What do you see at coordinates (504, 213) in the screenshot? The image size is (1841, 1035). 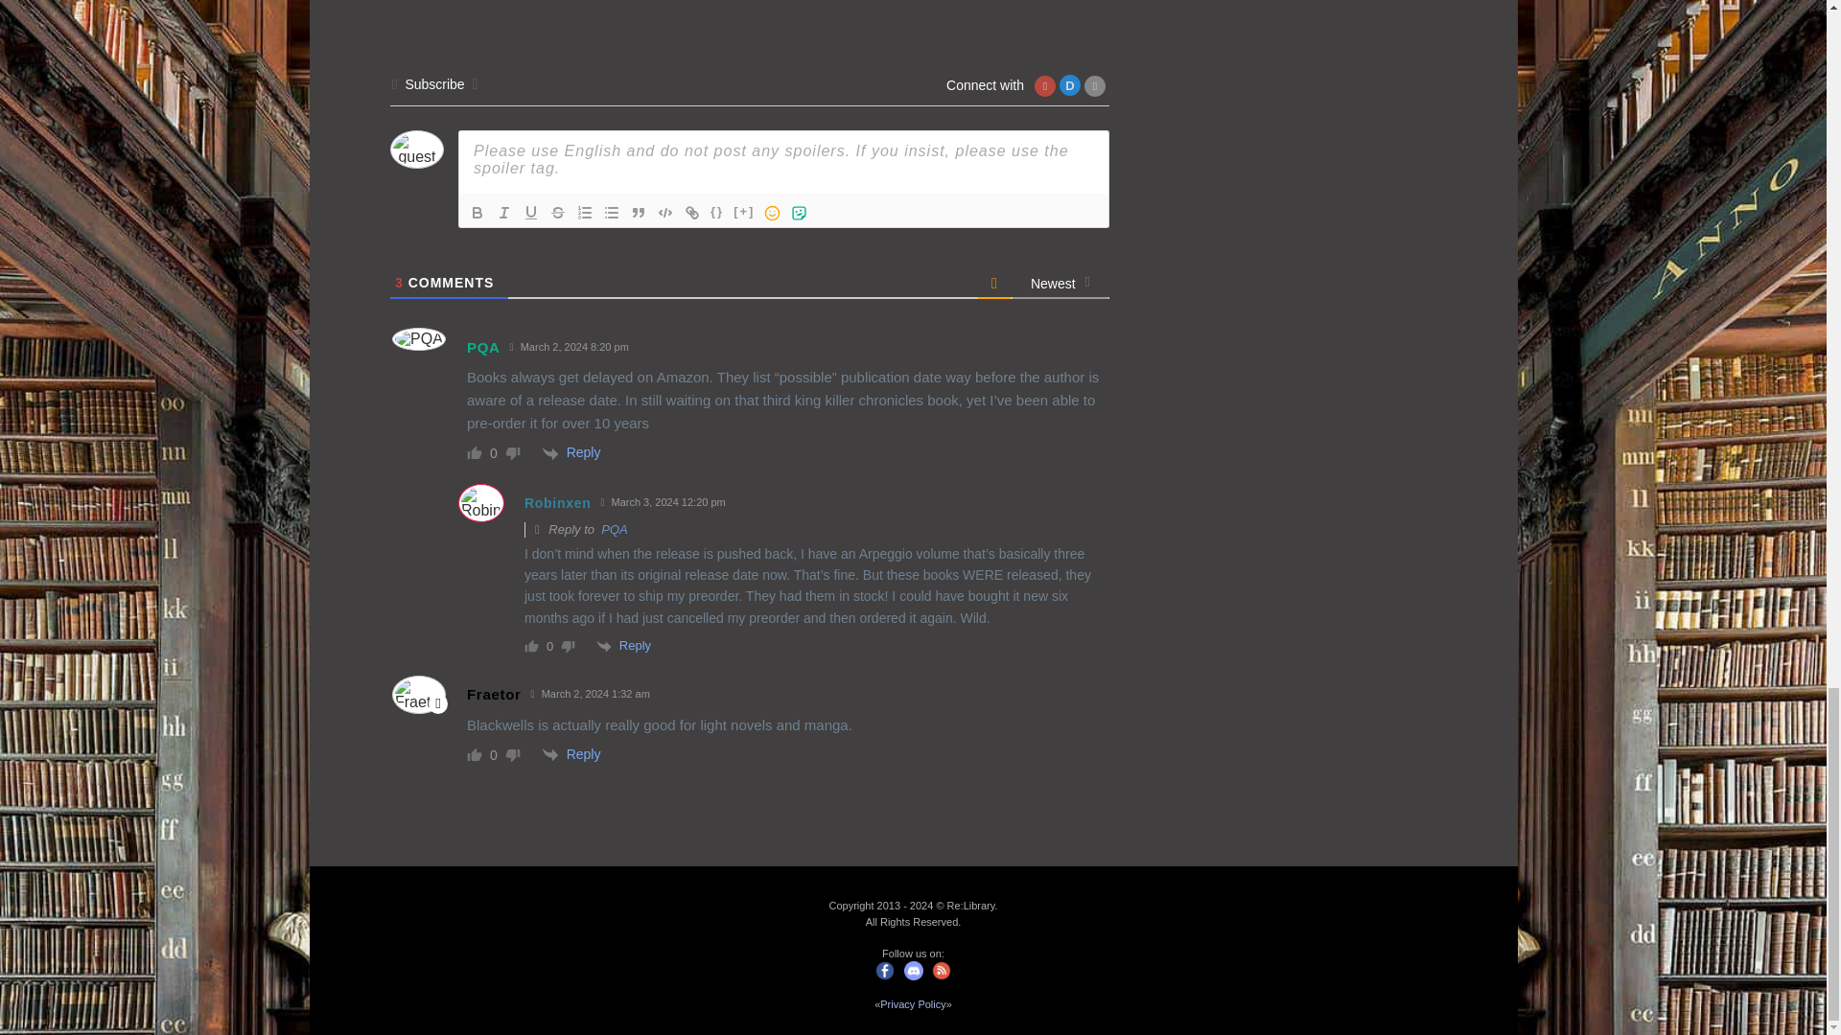 I see `Italic` at bounding box center [504, 213].